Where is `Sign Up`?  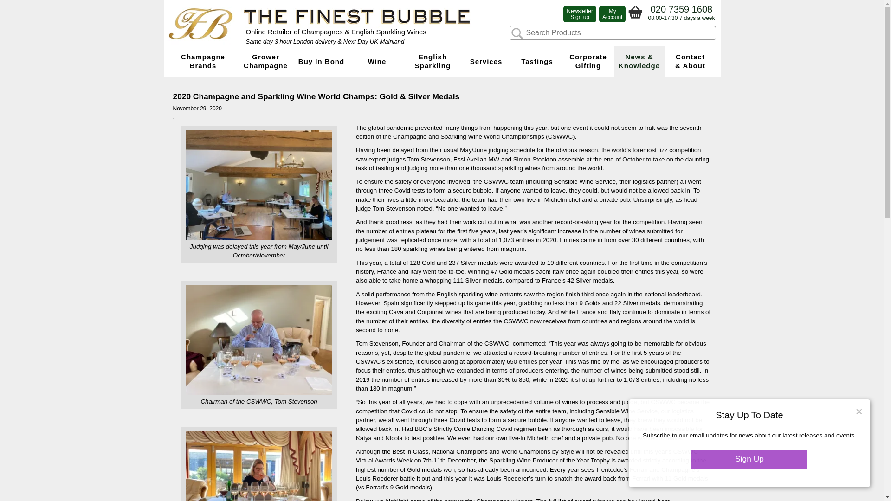 Sign Up is located at coordinates (749, 458).